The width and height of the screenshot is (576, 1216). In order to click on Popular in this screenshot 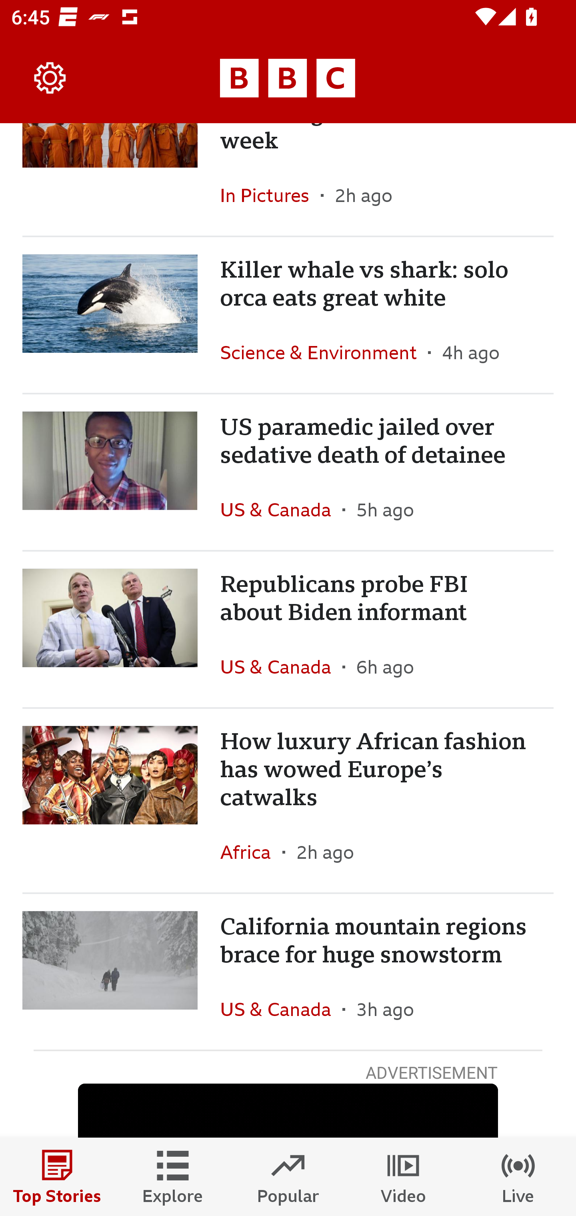, I will do `click(288, 1177)`.